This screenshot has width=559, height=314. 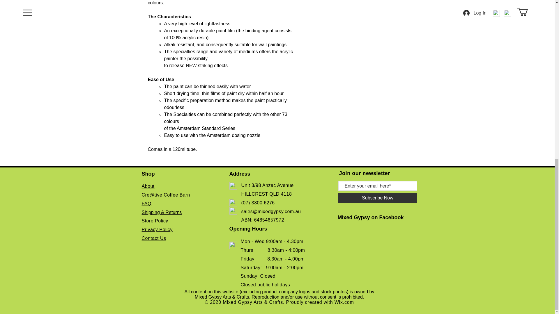 What do you see at coordinates (377, 198) in the screenshot?
I see `Subscribe Now` at bounding box center [377, 198].